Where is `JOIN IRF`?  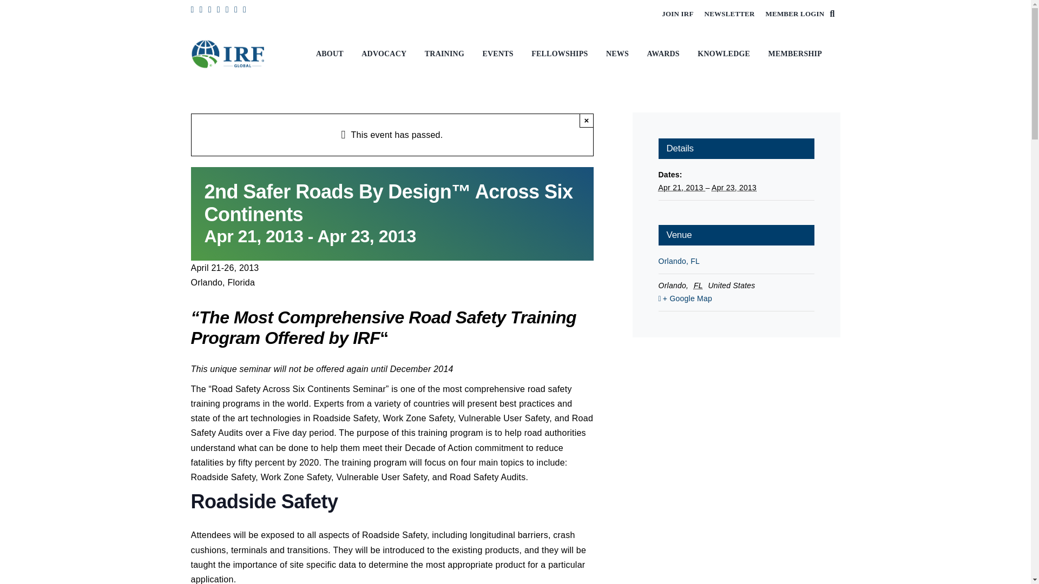
JOIN IRF is located at coordinates (678, 14).